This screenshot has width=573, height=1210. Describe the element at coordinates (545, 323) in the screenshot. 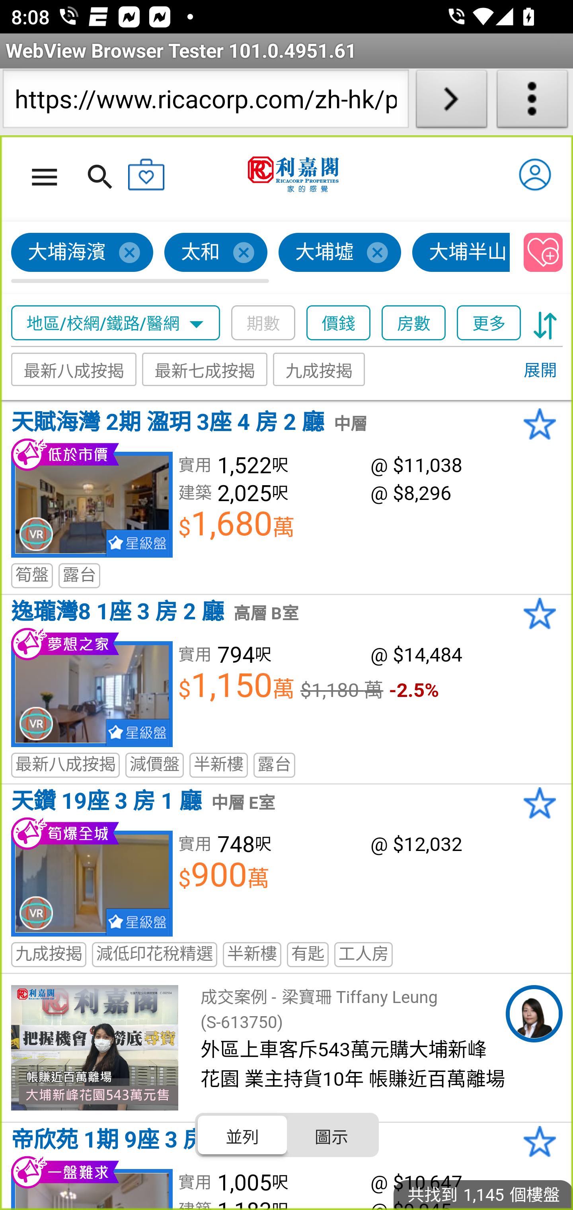

I see `sort` at that location.